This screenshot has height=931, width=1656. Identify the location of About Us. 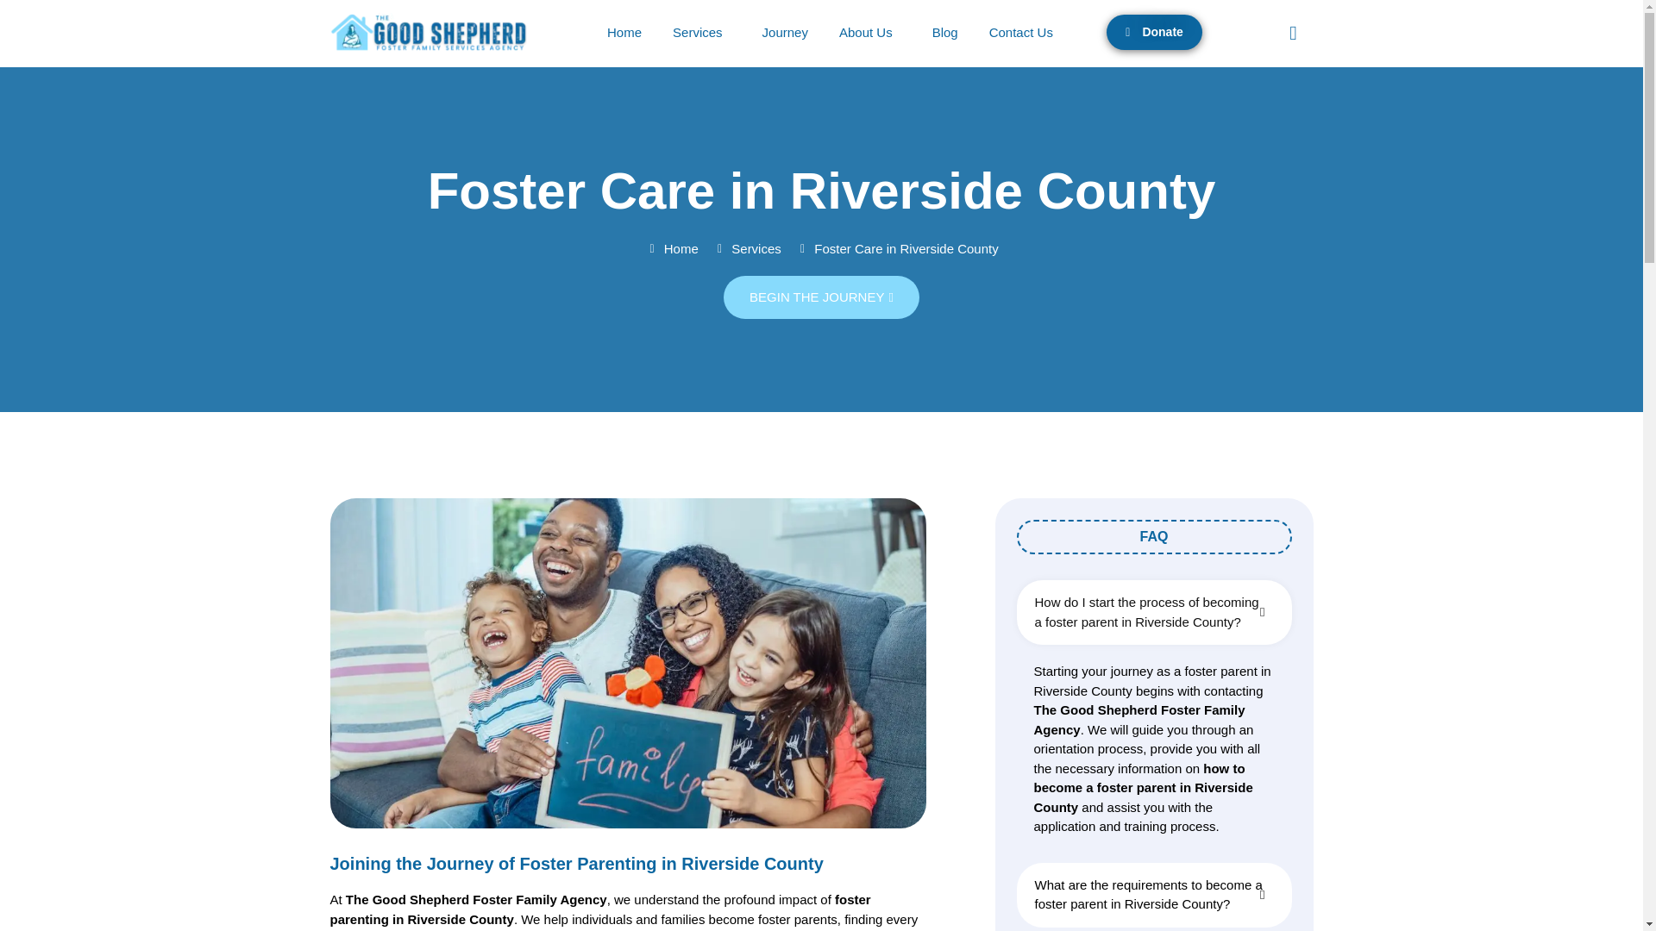
(869, 33).